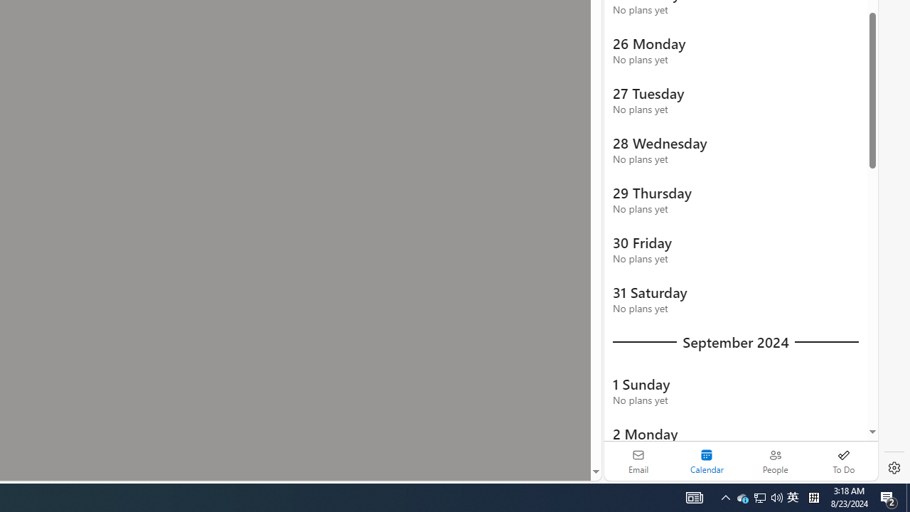 This screenshot has width=910, height=512. I want to click on People, so click(775, 461).